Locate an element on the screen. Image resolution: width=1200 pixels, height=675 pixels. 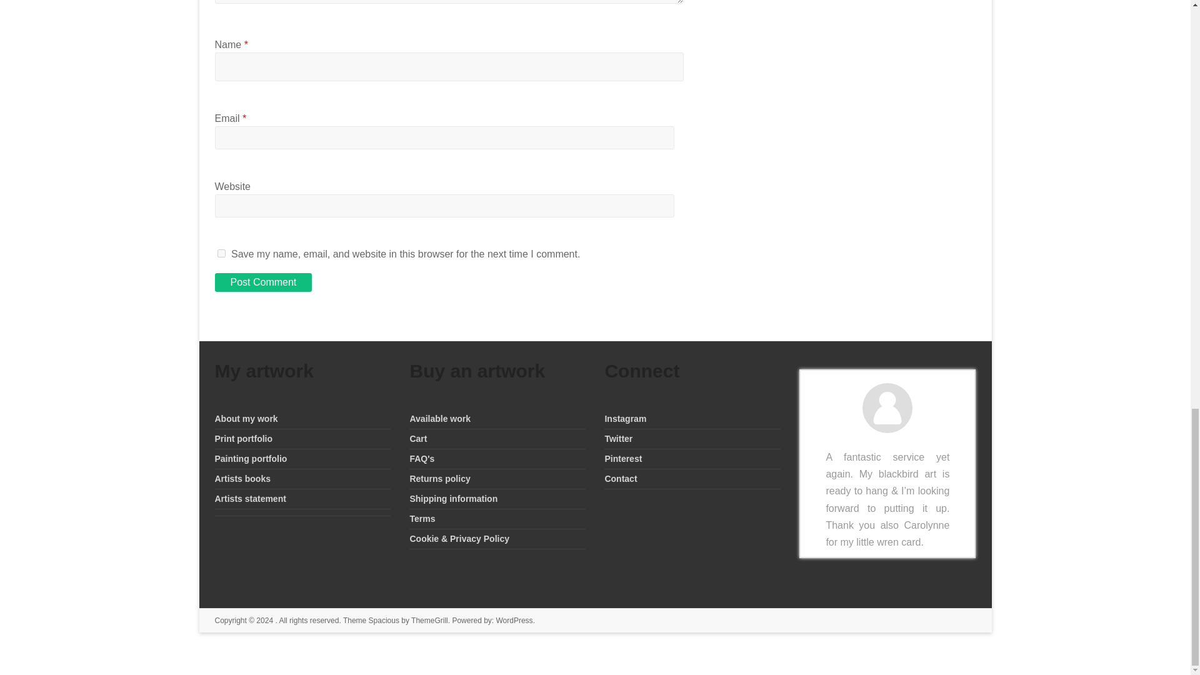
Spacious is located at coordinates (384, 621).